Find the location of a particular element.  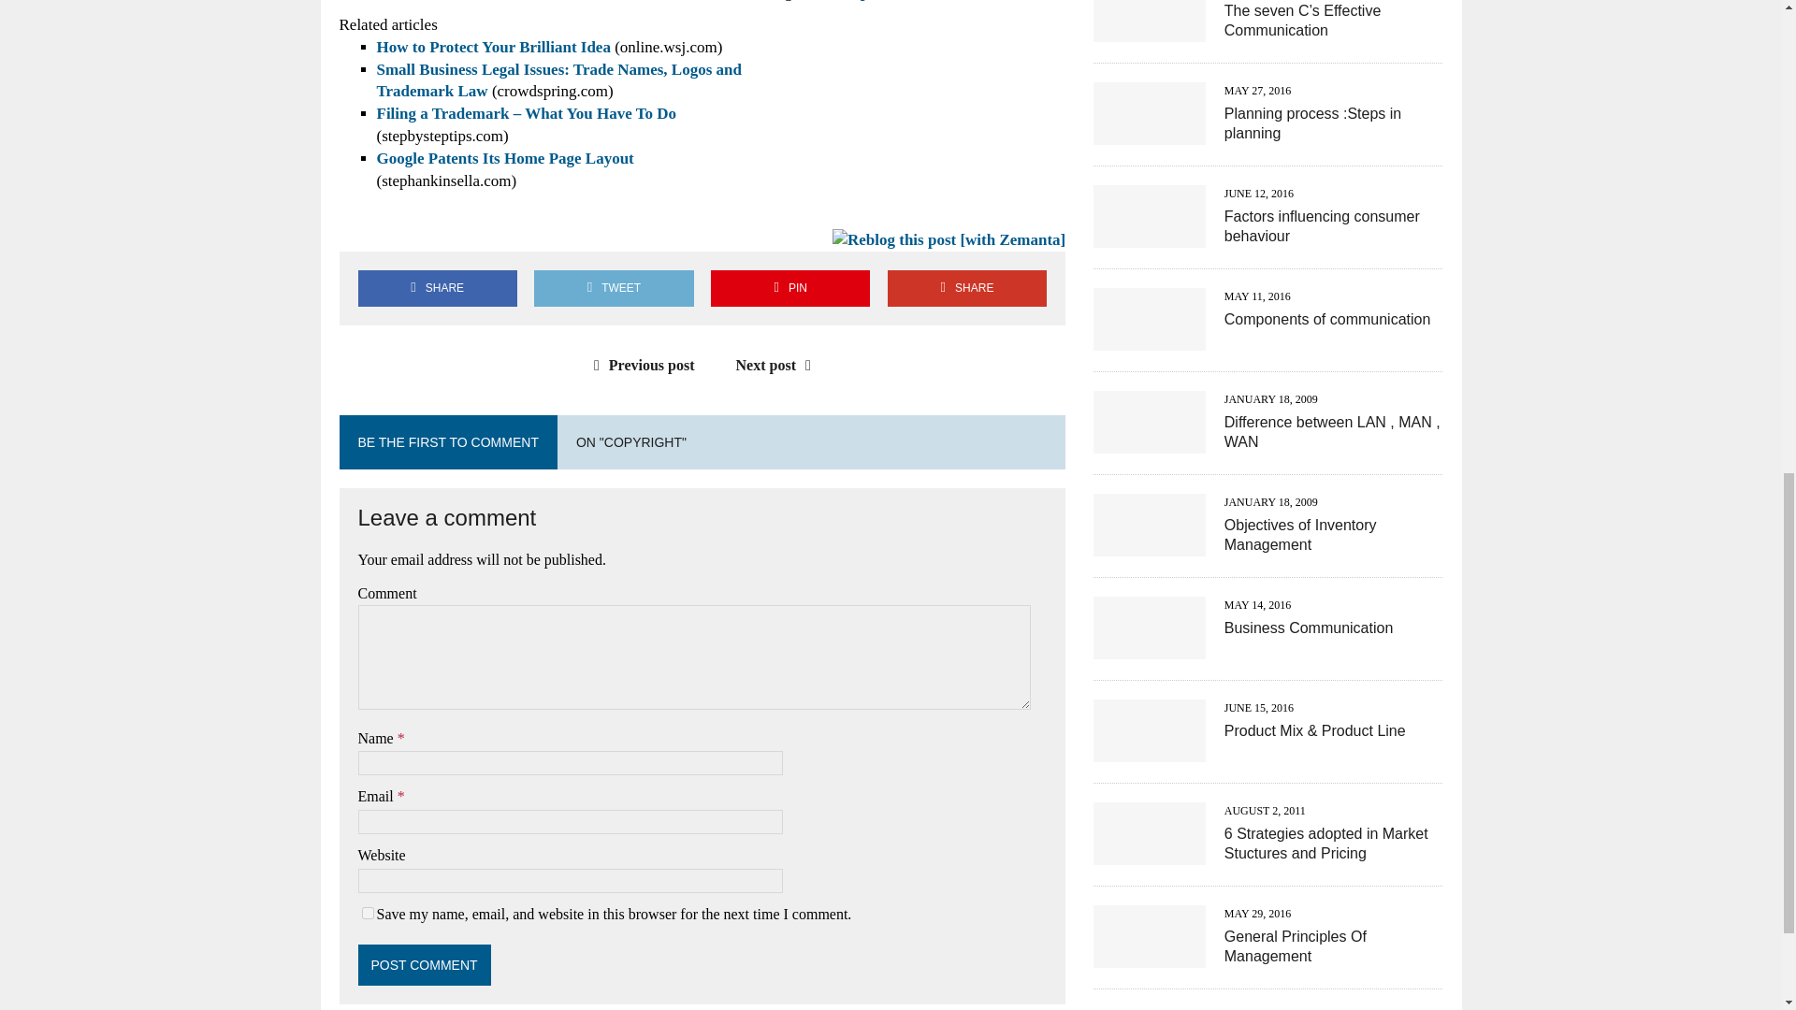

yes is located at coordinates (367, 913).